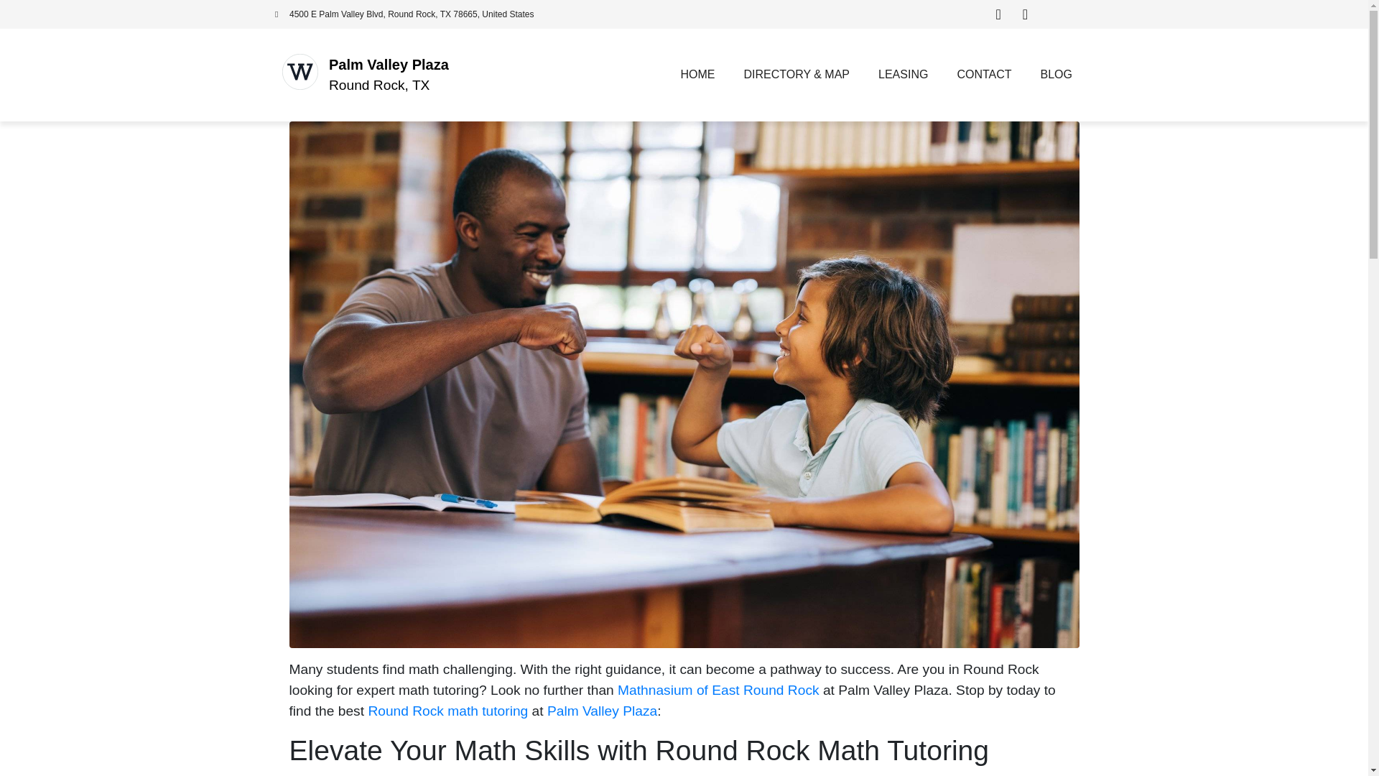  I want to click on BLOG, so click(1056, 75).